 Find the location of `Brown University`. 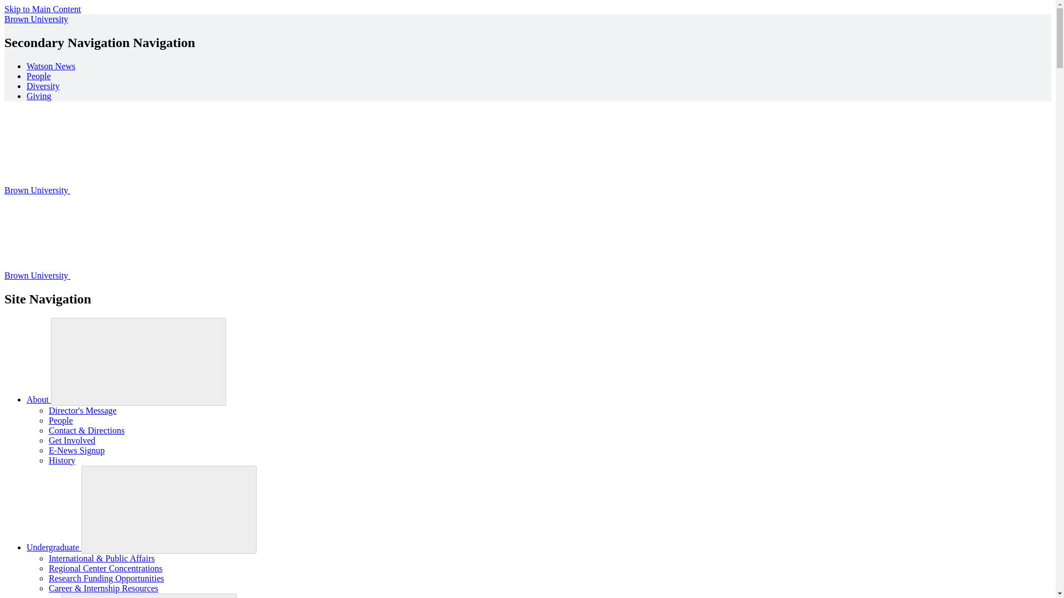

Brown University is located at coordinates (120, 276).